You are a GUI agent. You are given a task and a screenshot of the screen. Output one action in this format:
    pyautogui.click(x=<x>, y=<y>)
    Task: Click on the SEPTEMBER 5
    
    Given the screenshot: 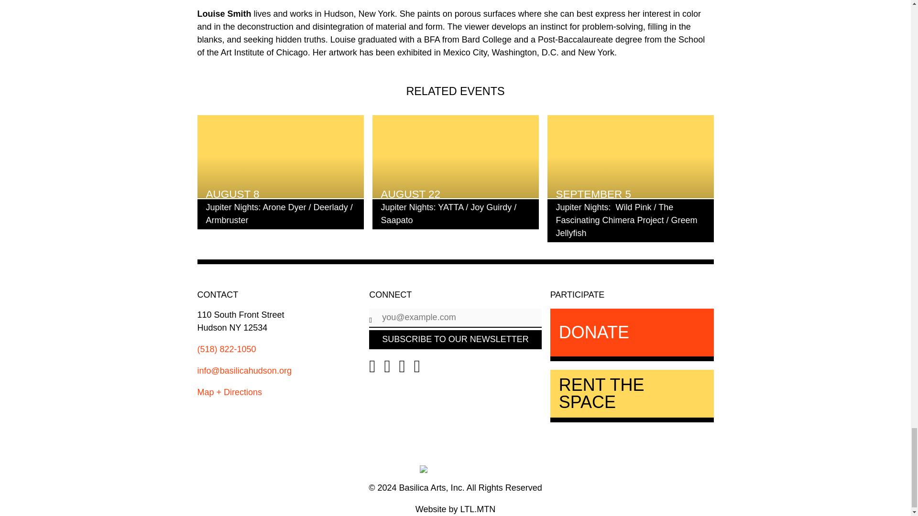 What is the action you would take?
    pyautogui.click(x=630, y=156)
    